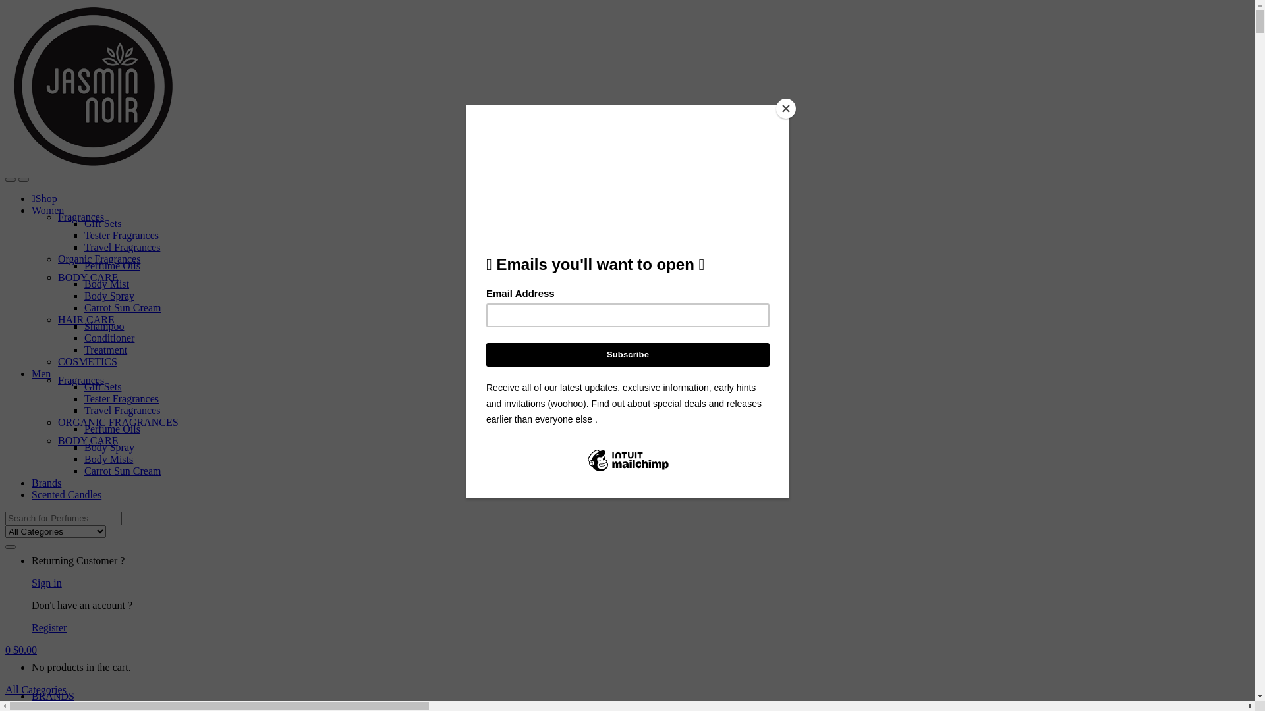 Image resolution: width=1265 pixels, height=711 pixels. Describe the element at coordinates (88, 278) in the screenshot. I see `BODY CARE` at that location.